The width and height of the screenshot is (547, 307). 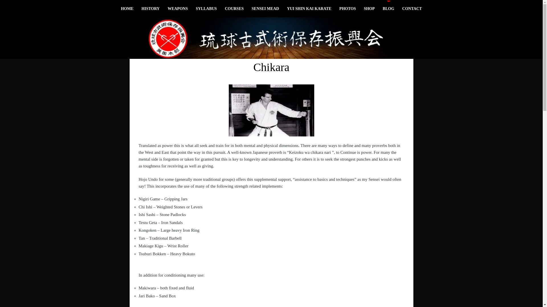 I want to click on YUI SHIN KAI KARATE, so click(x=309, y=9).